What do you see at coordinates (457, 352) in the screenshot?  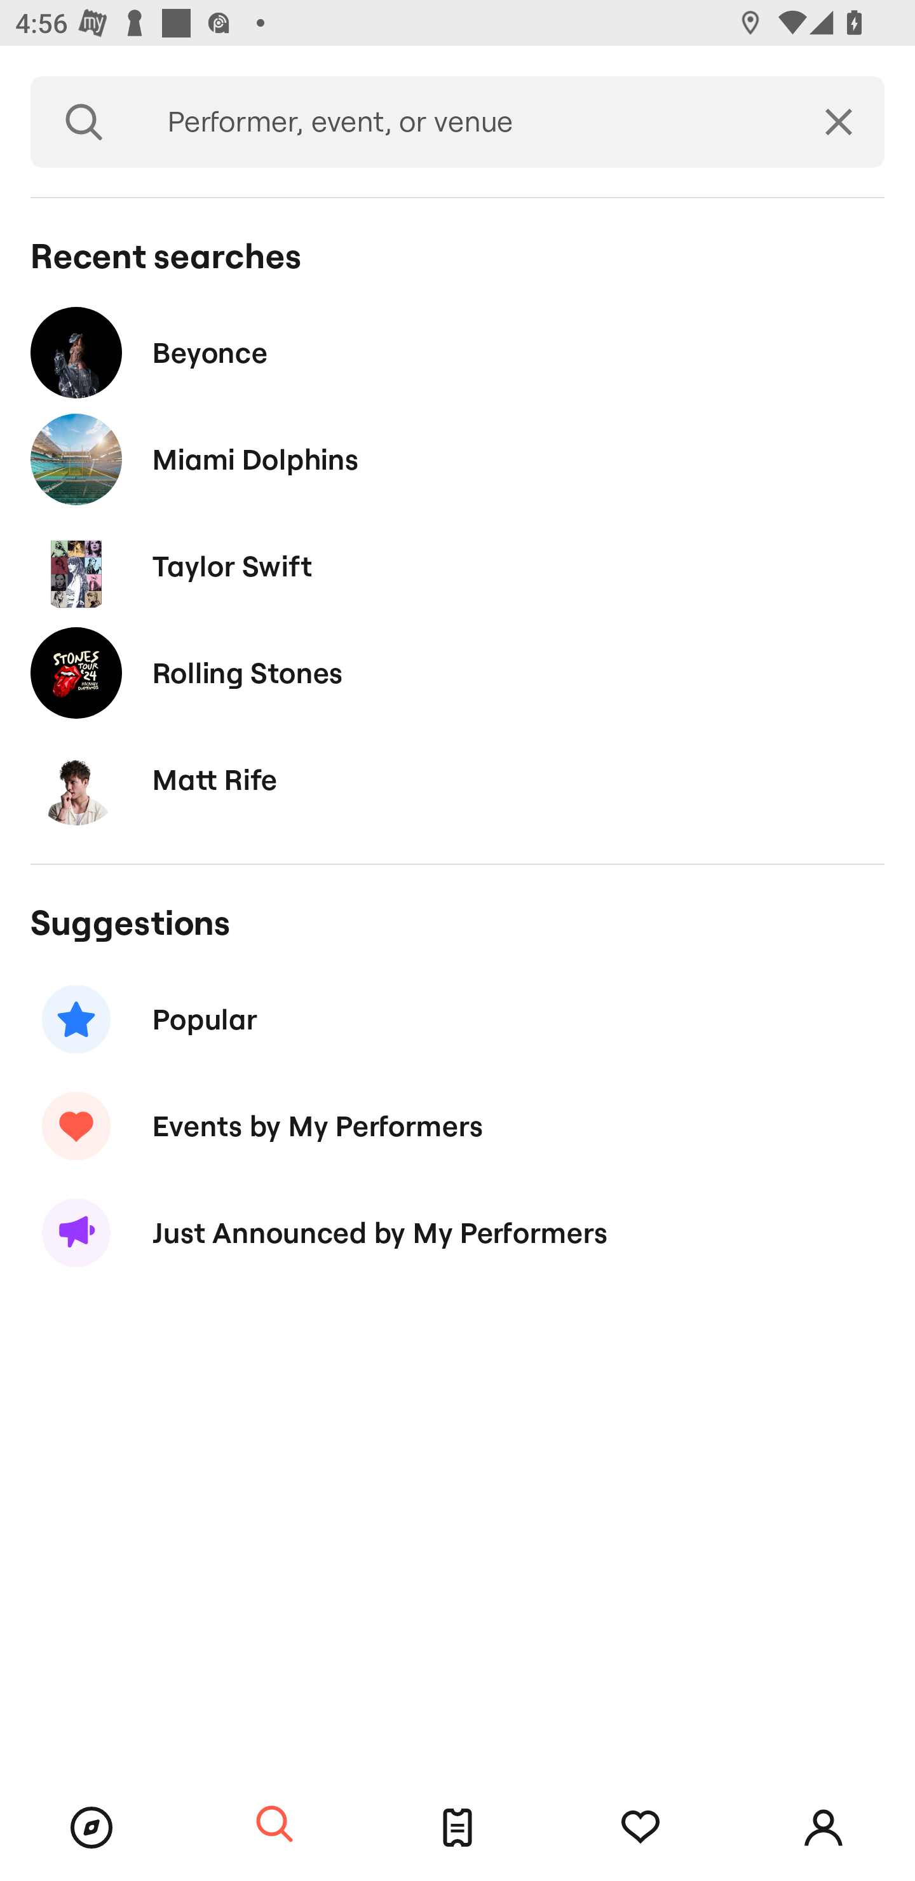 I see `Beyonce` at bounding box center [457, 352].